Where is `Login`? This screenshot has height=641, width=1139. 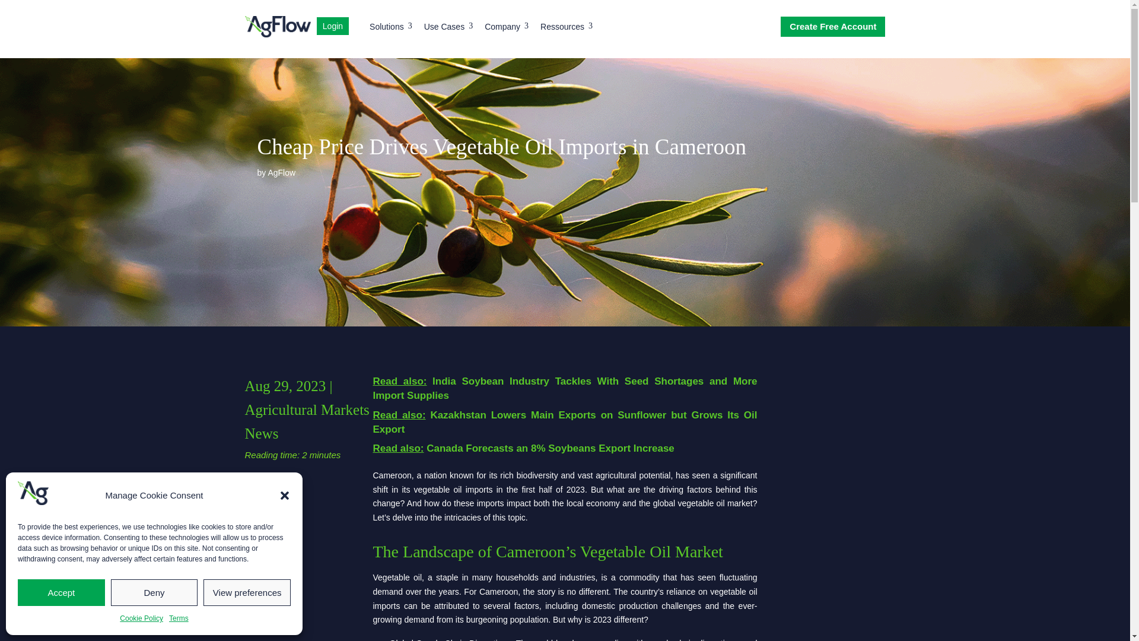
Login is located at coordinates (154, 592).